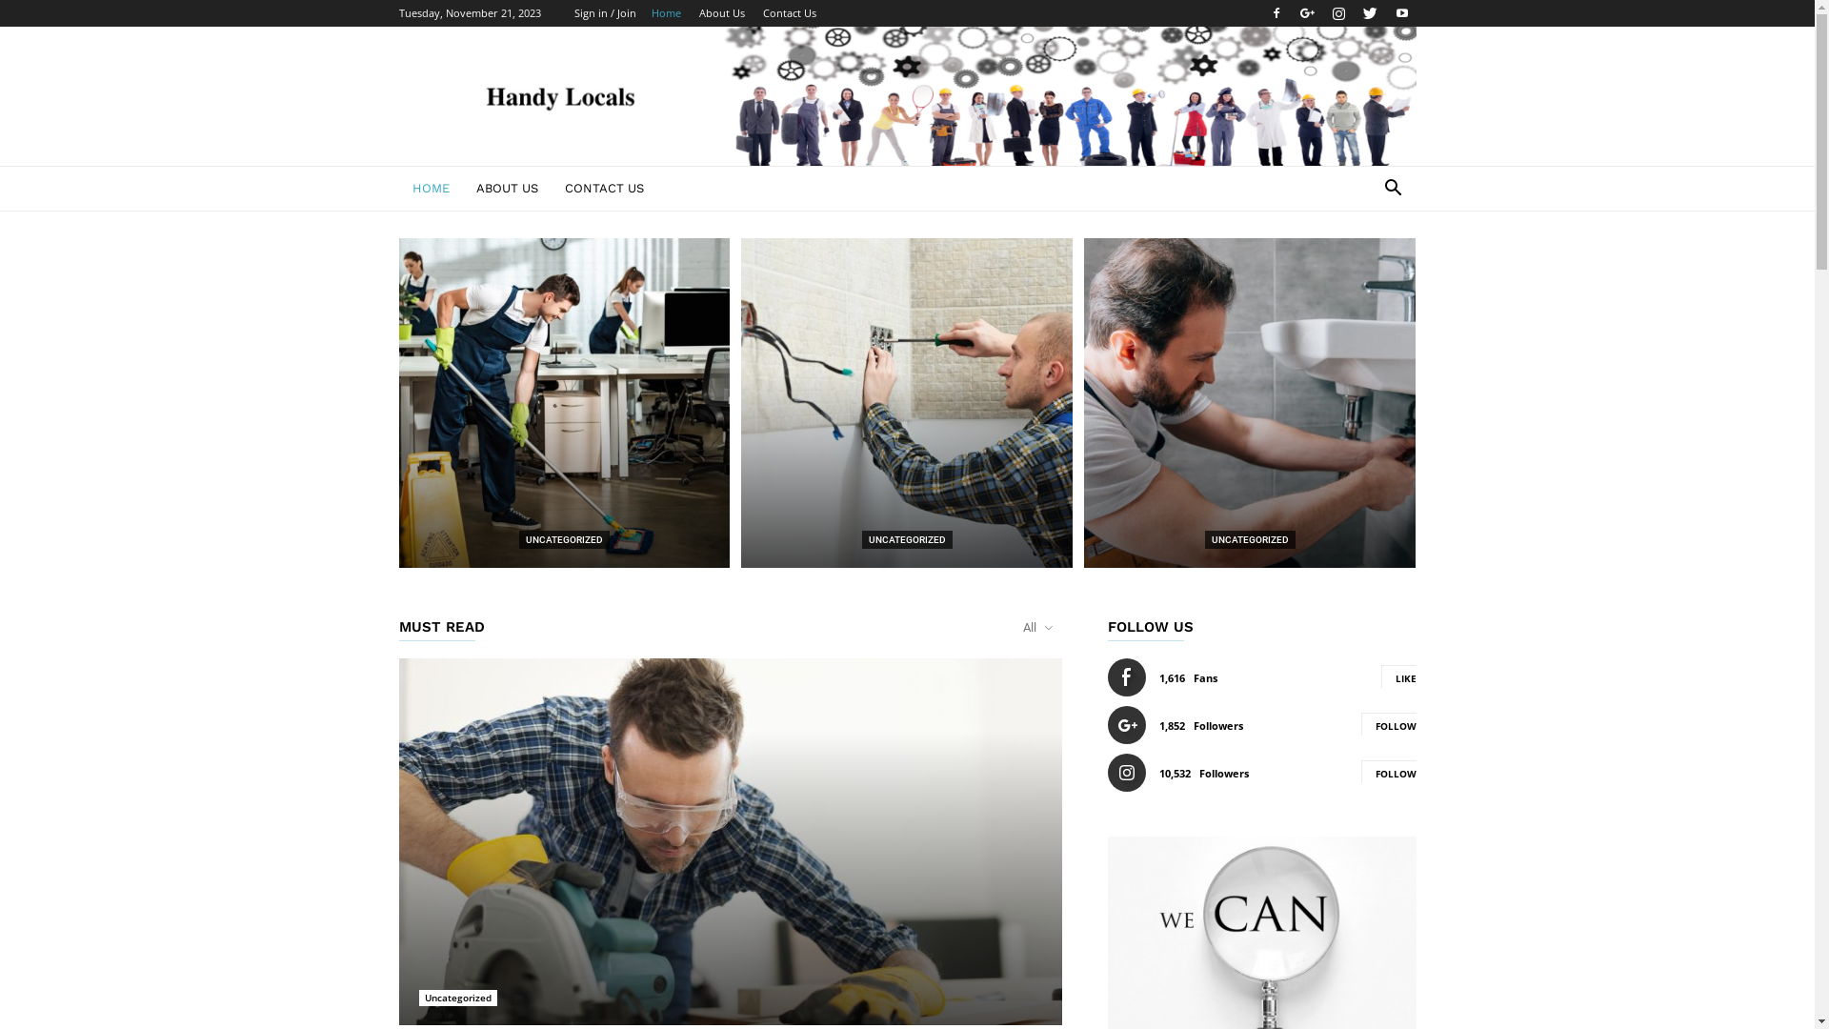  Describe the element at coordinates (1398, 676) in the screenshot. I see `LIKE` at that location.